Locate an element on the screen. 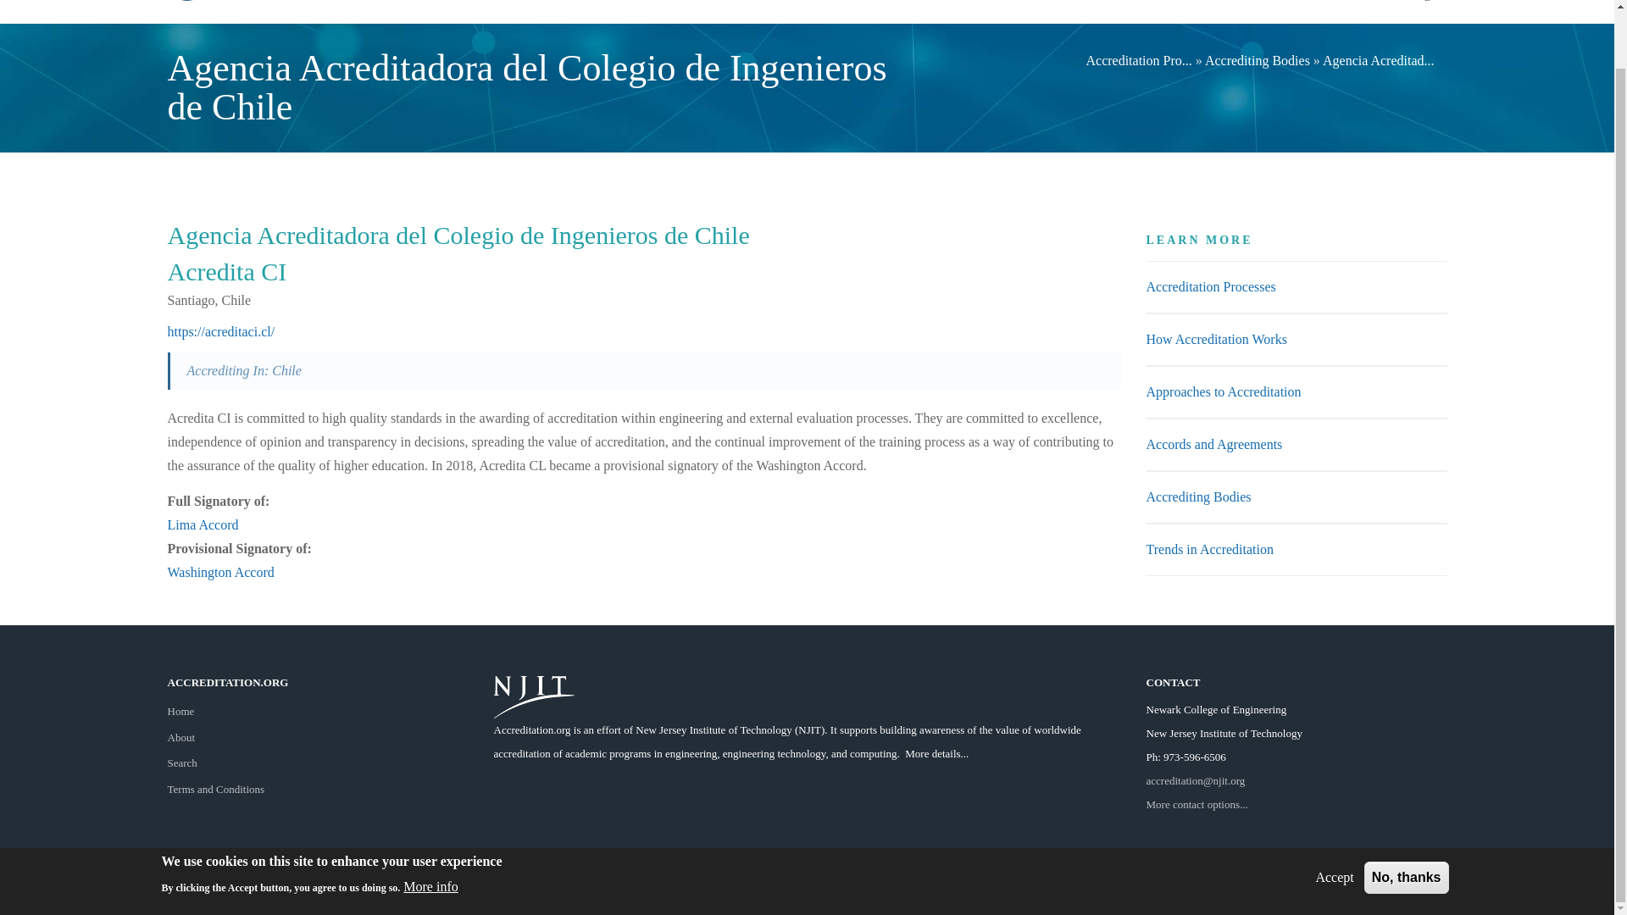 The width and height of the screenshot is (1627, 915). Accreditation Pro... is located at coordinates (1137, 59).